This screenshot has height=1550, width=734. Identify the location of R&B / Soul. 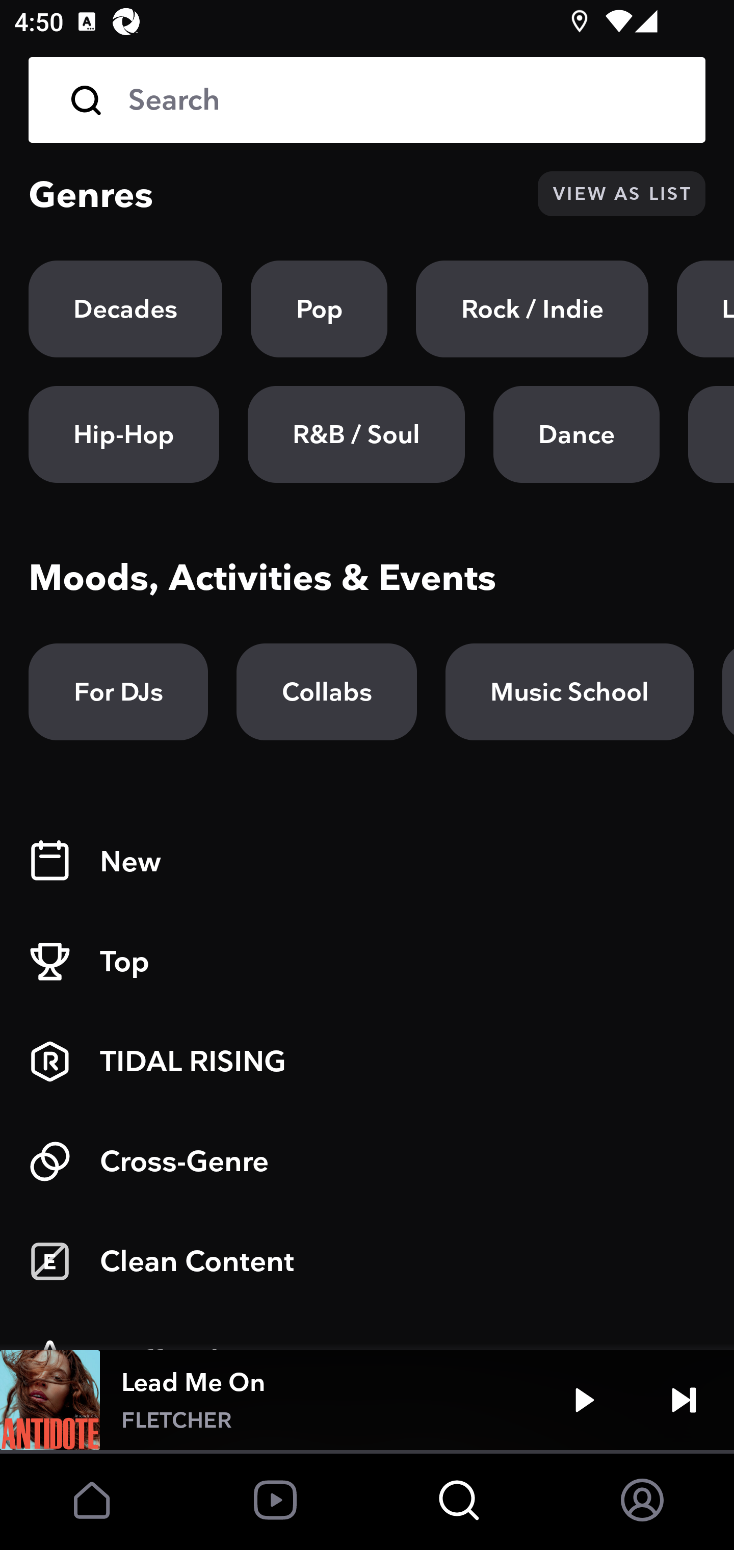
(356, 434).